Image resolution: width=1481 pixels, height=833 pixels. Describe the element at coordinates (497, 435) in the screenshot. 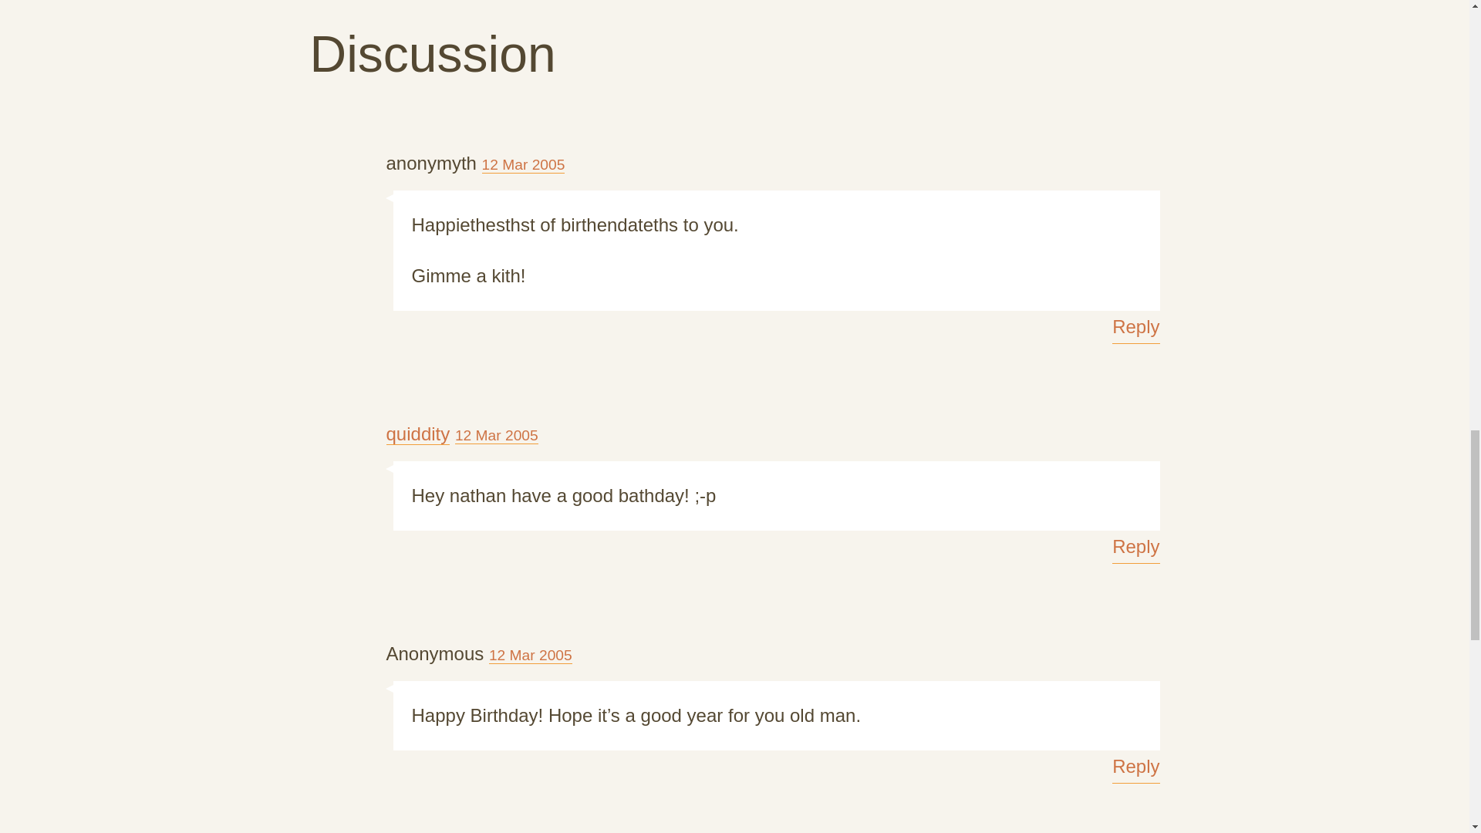

I see `12 Mar 2005` at that location.